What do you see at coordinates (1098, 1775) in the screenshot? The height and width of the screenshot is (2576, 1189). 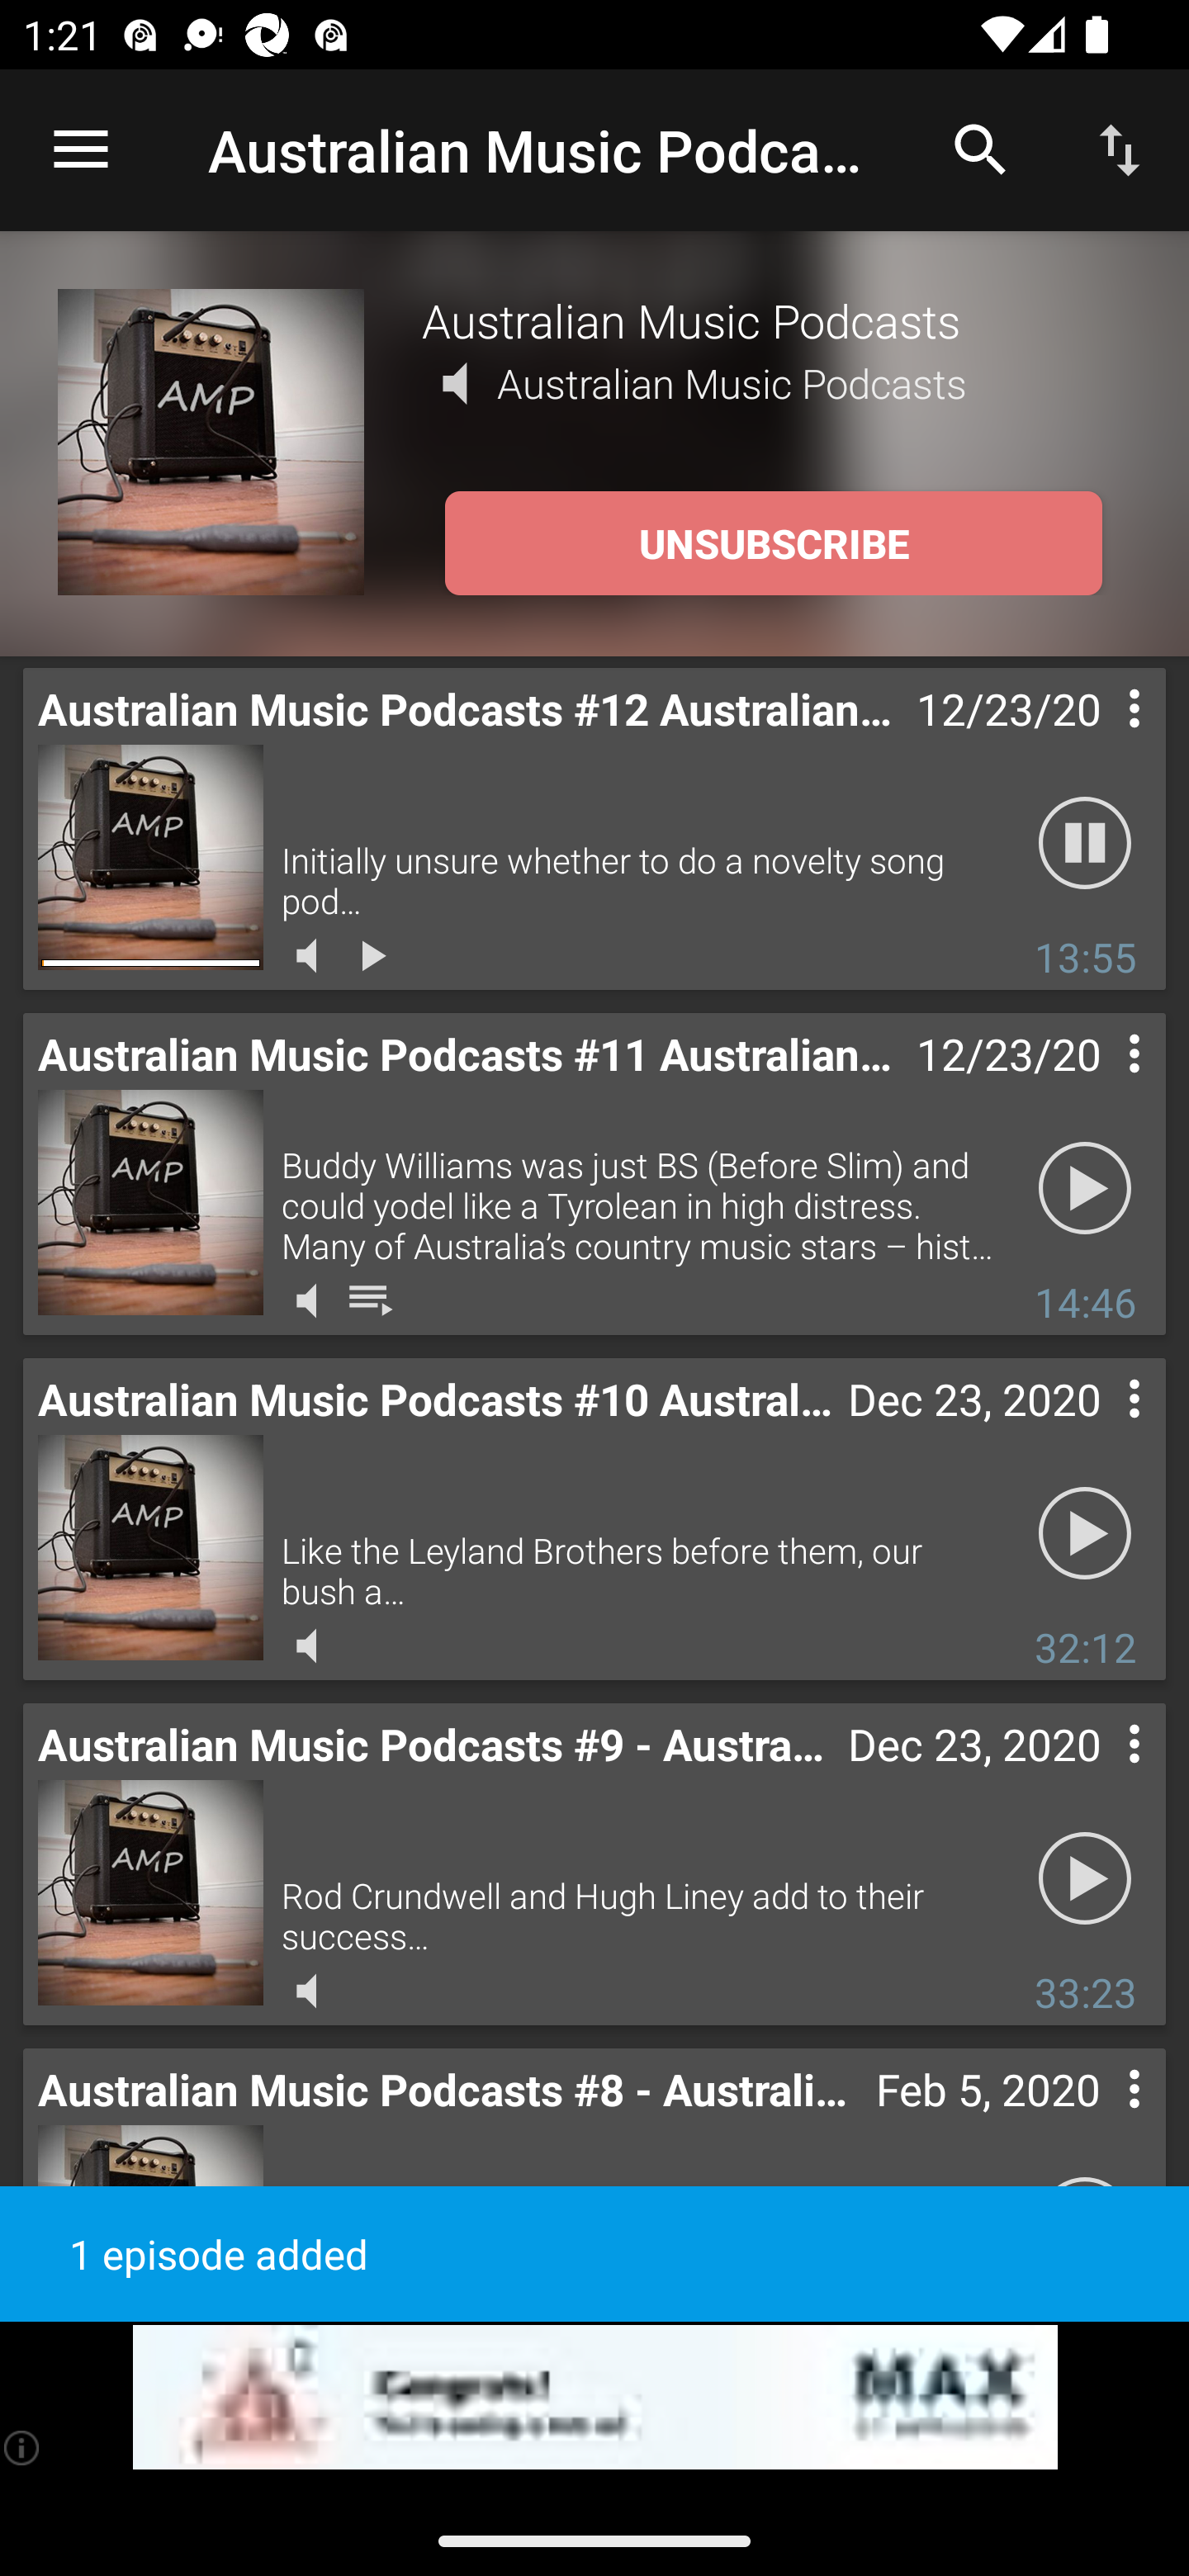 I see `Contextual menu` at bounding box center [1098, 1775].